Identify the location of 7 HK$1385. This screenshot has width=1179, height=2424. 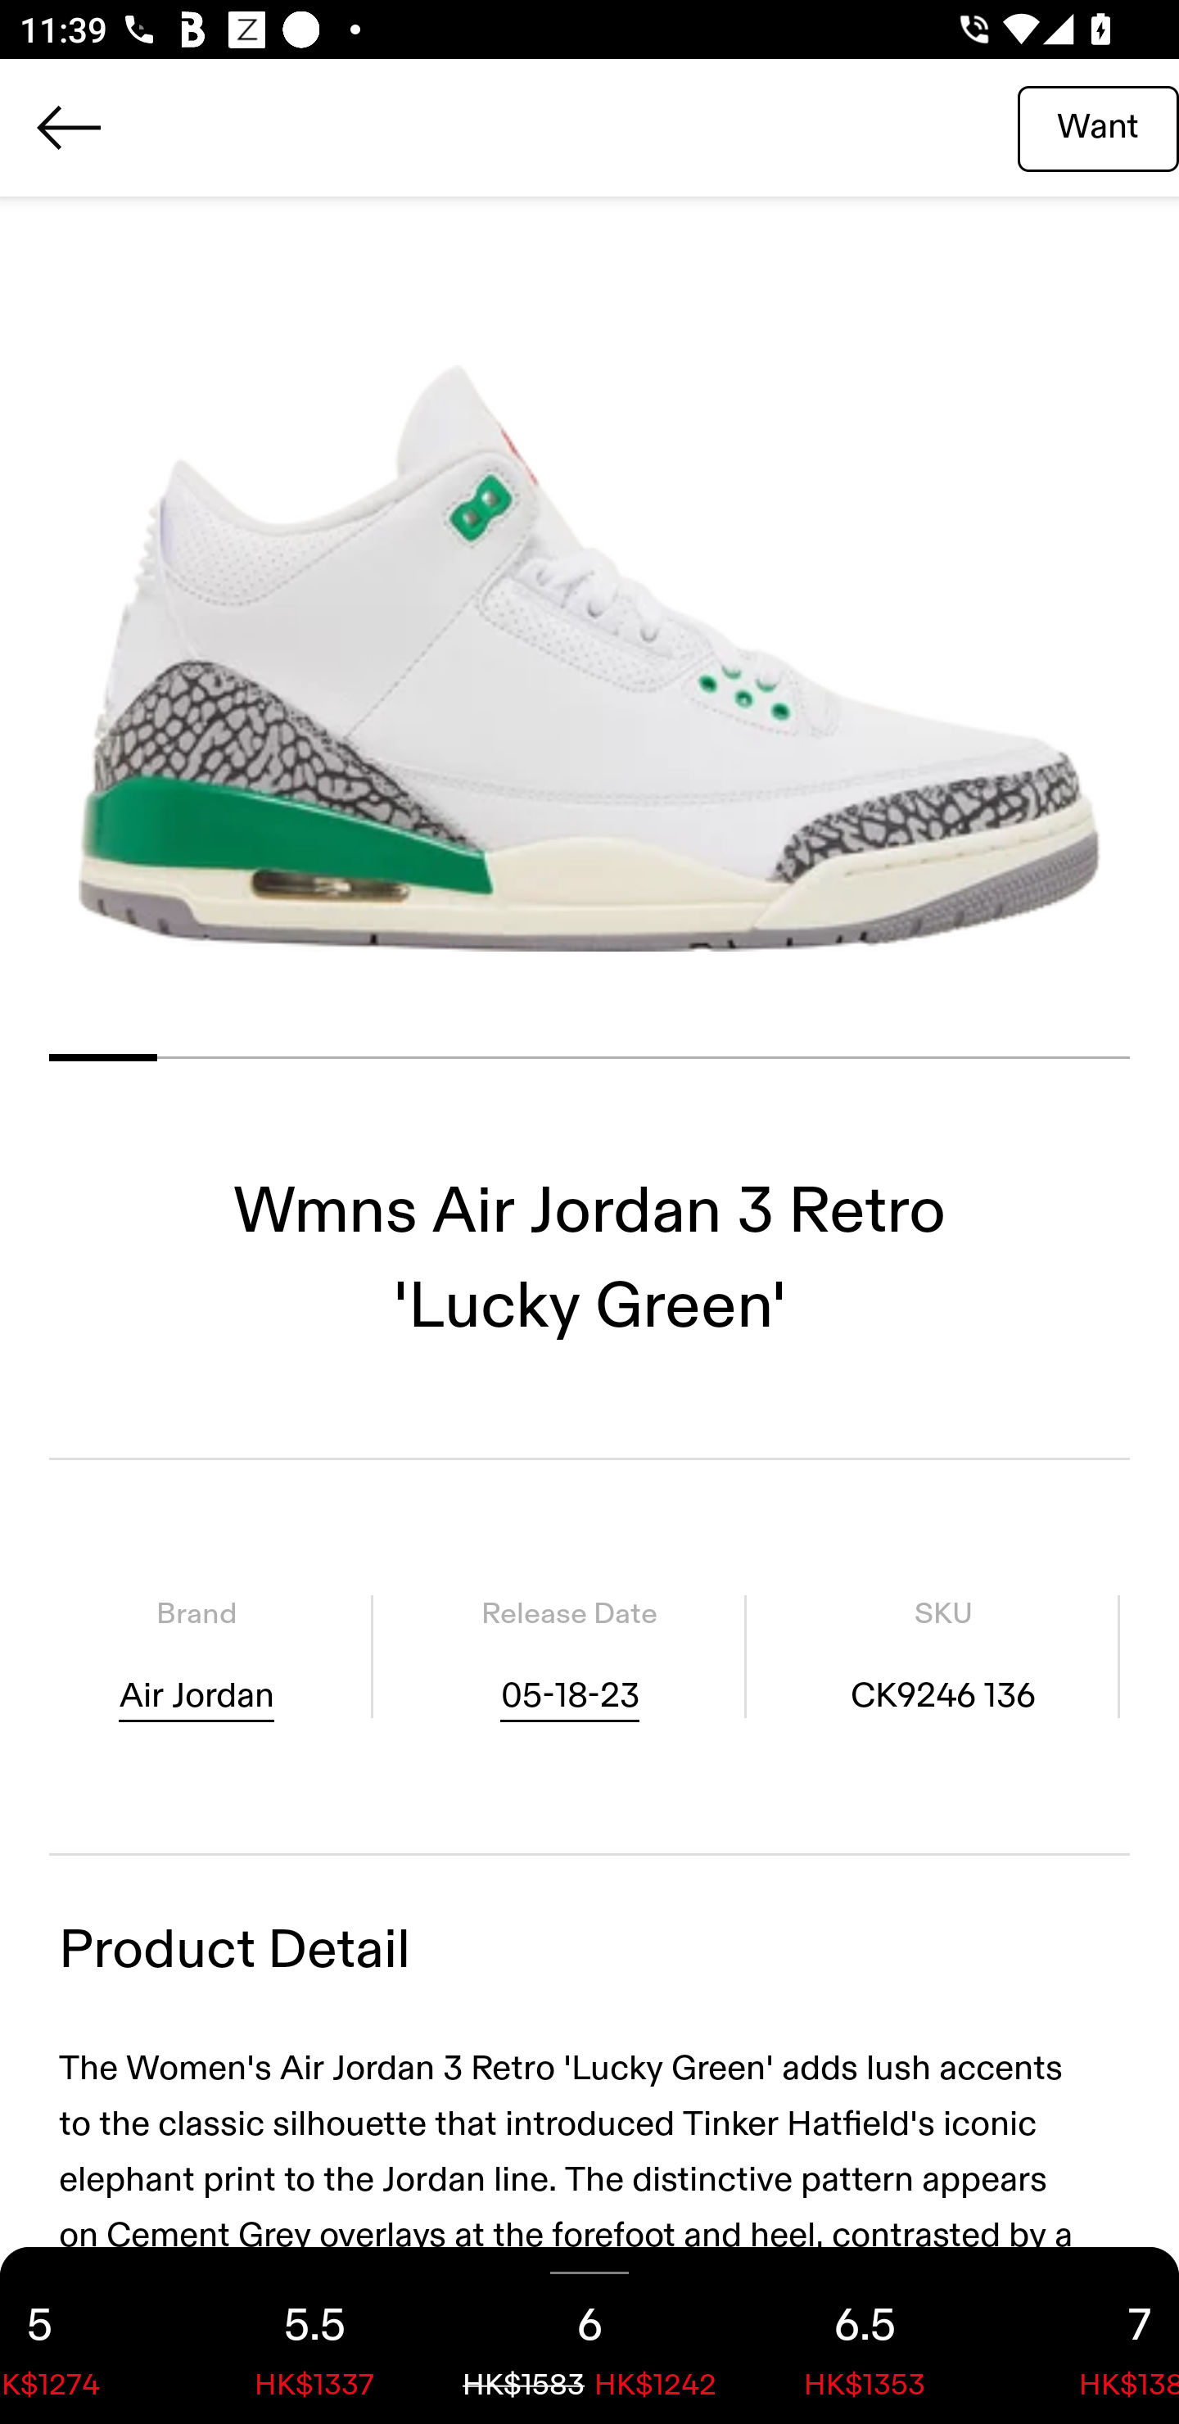
(1091, 2336).